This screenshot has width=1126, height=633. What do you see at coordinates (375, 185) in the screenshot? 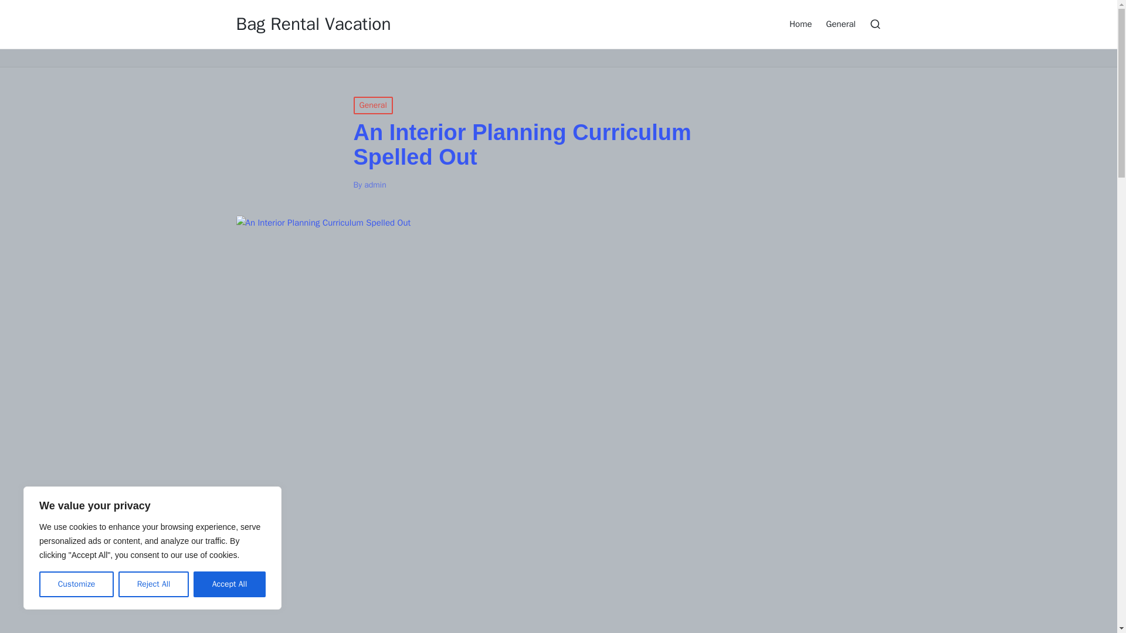
I see `admin` at bounding box center [375, 185].